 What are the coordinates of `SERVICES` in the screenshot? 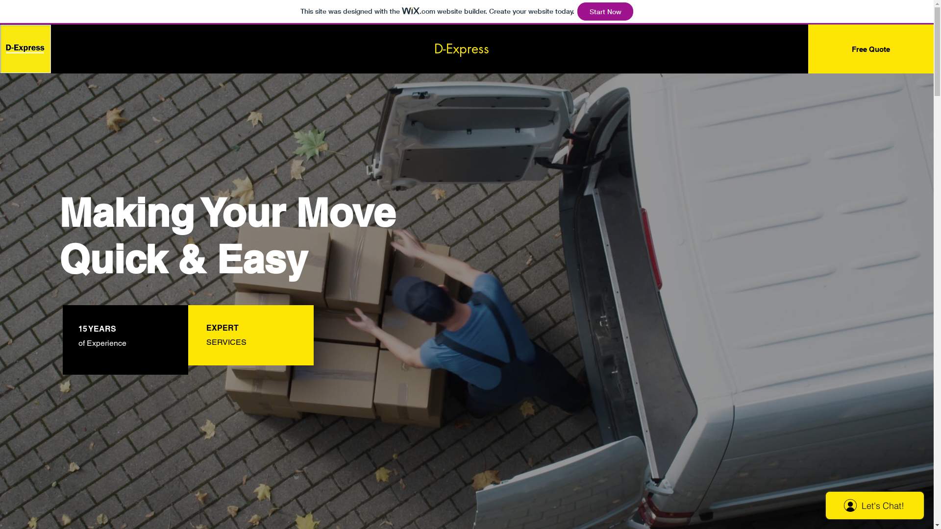 It's located at (226, 342).